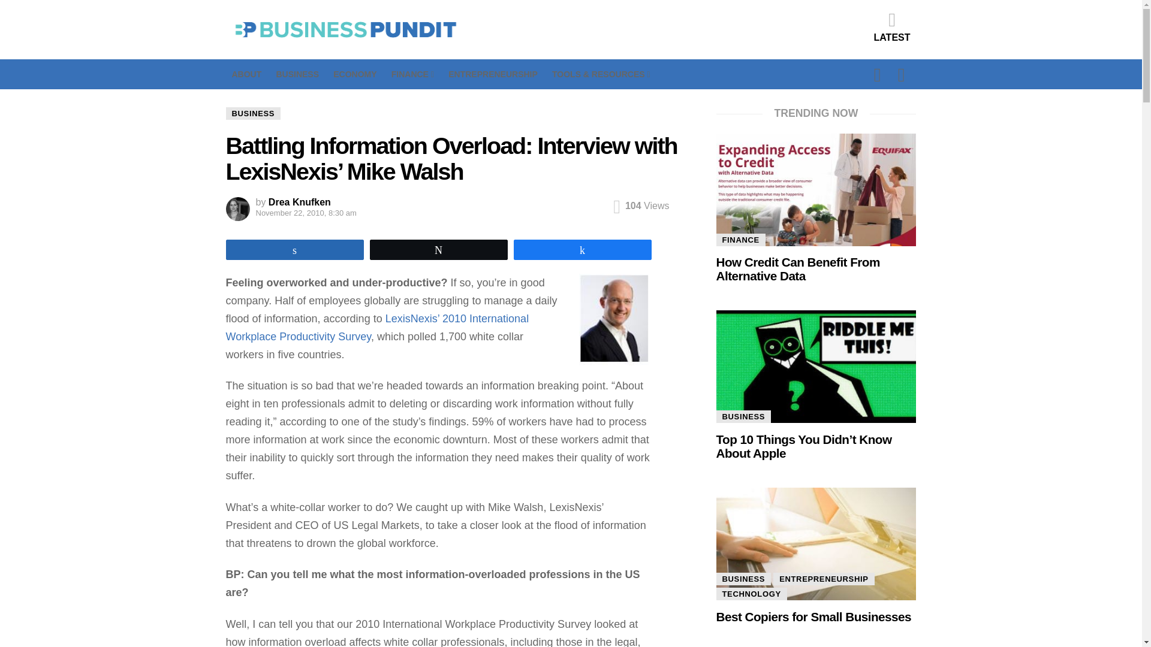  Describe the element at coordinates (355, 74) in the screenshot. I see `ECONOMY` at that location.